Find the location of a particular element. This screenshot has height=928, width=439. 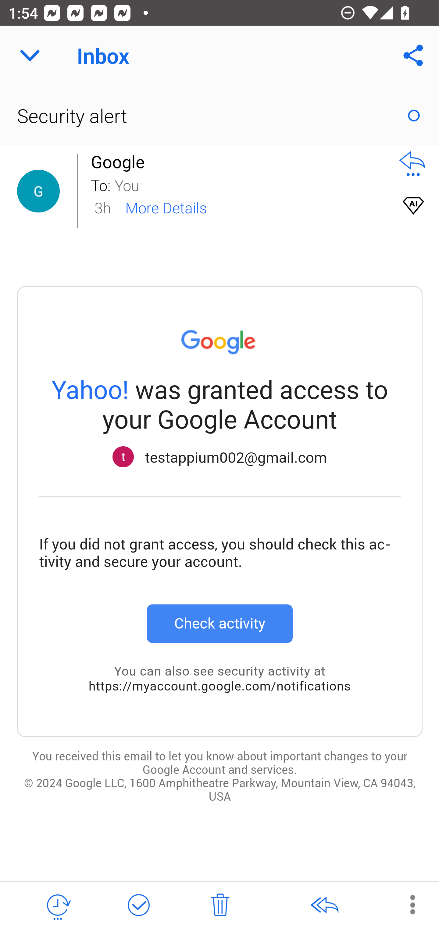

More Details is located at coordinates (166, 207).